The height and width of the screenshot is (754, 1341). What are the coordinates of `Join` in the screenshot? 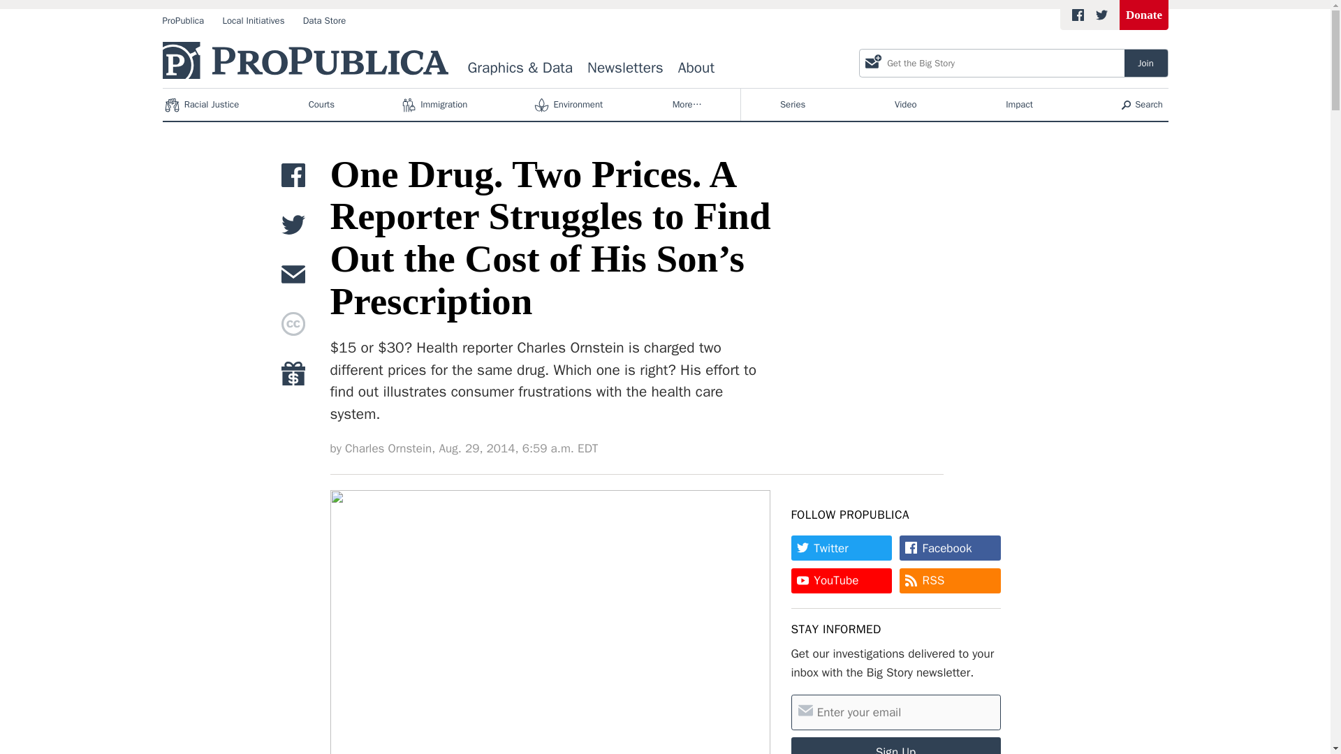 It's located at (1146, 63).